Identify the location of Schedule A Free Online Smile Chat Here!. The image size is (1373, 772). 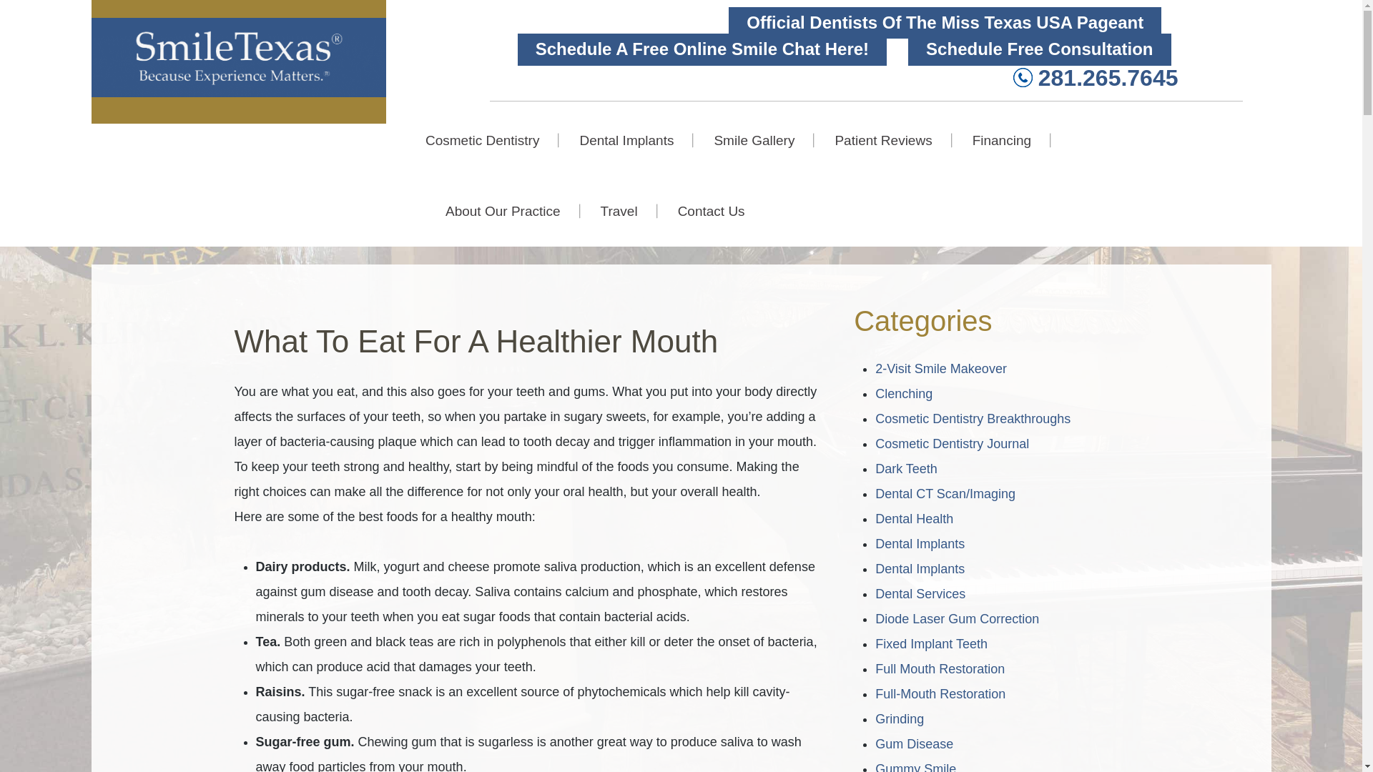
(702, 49).